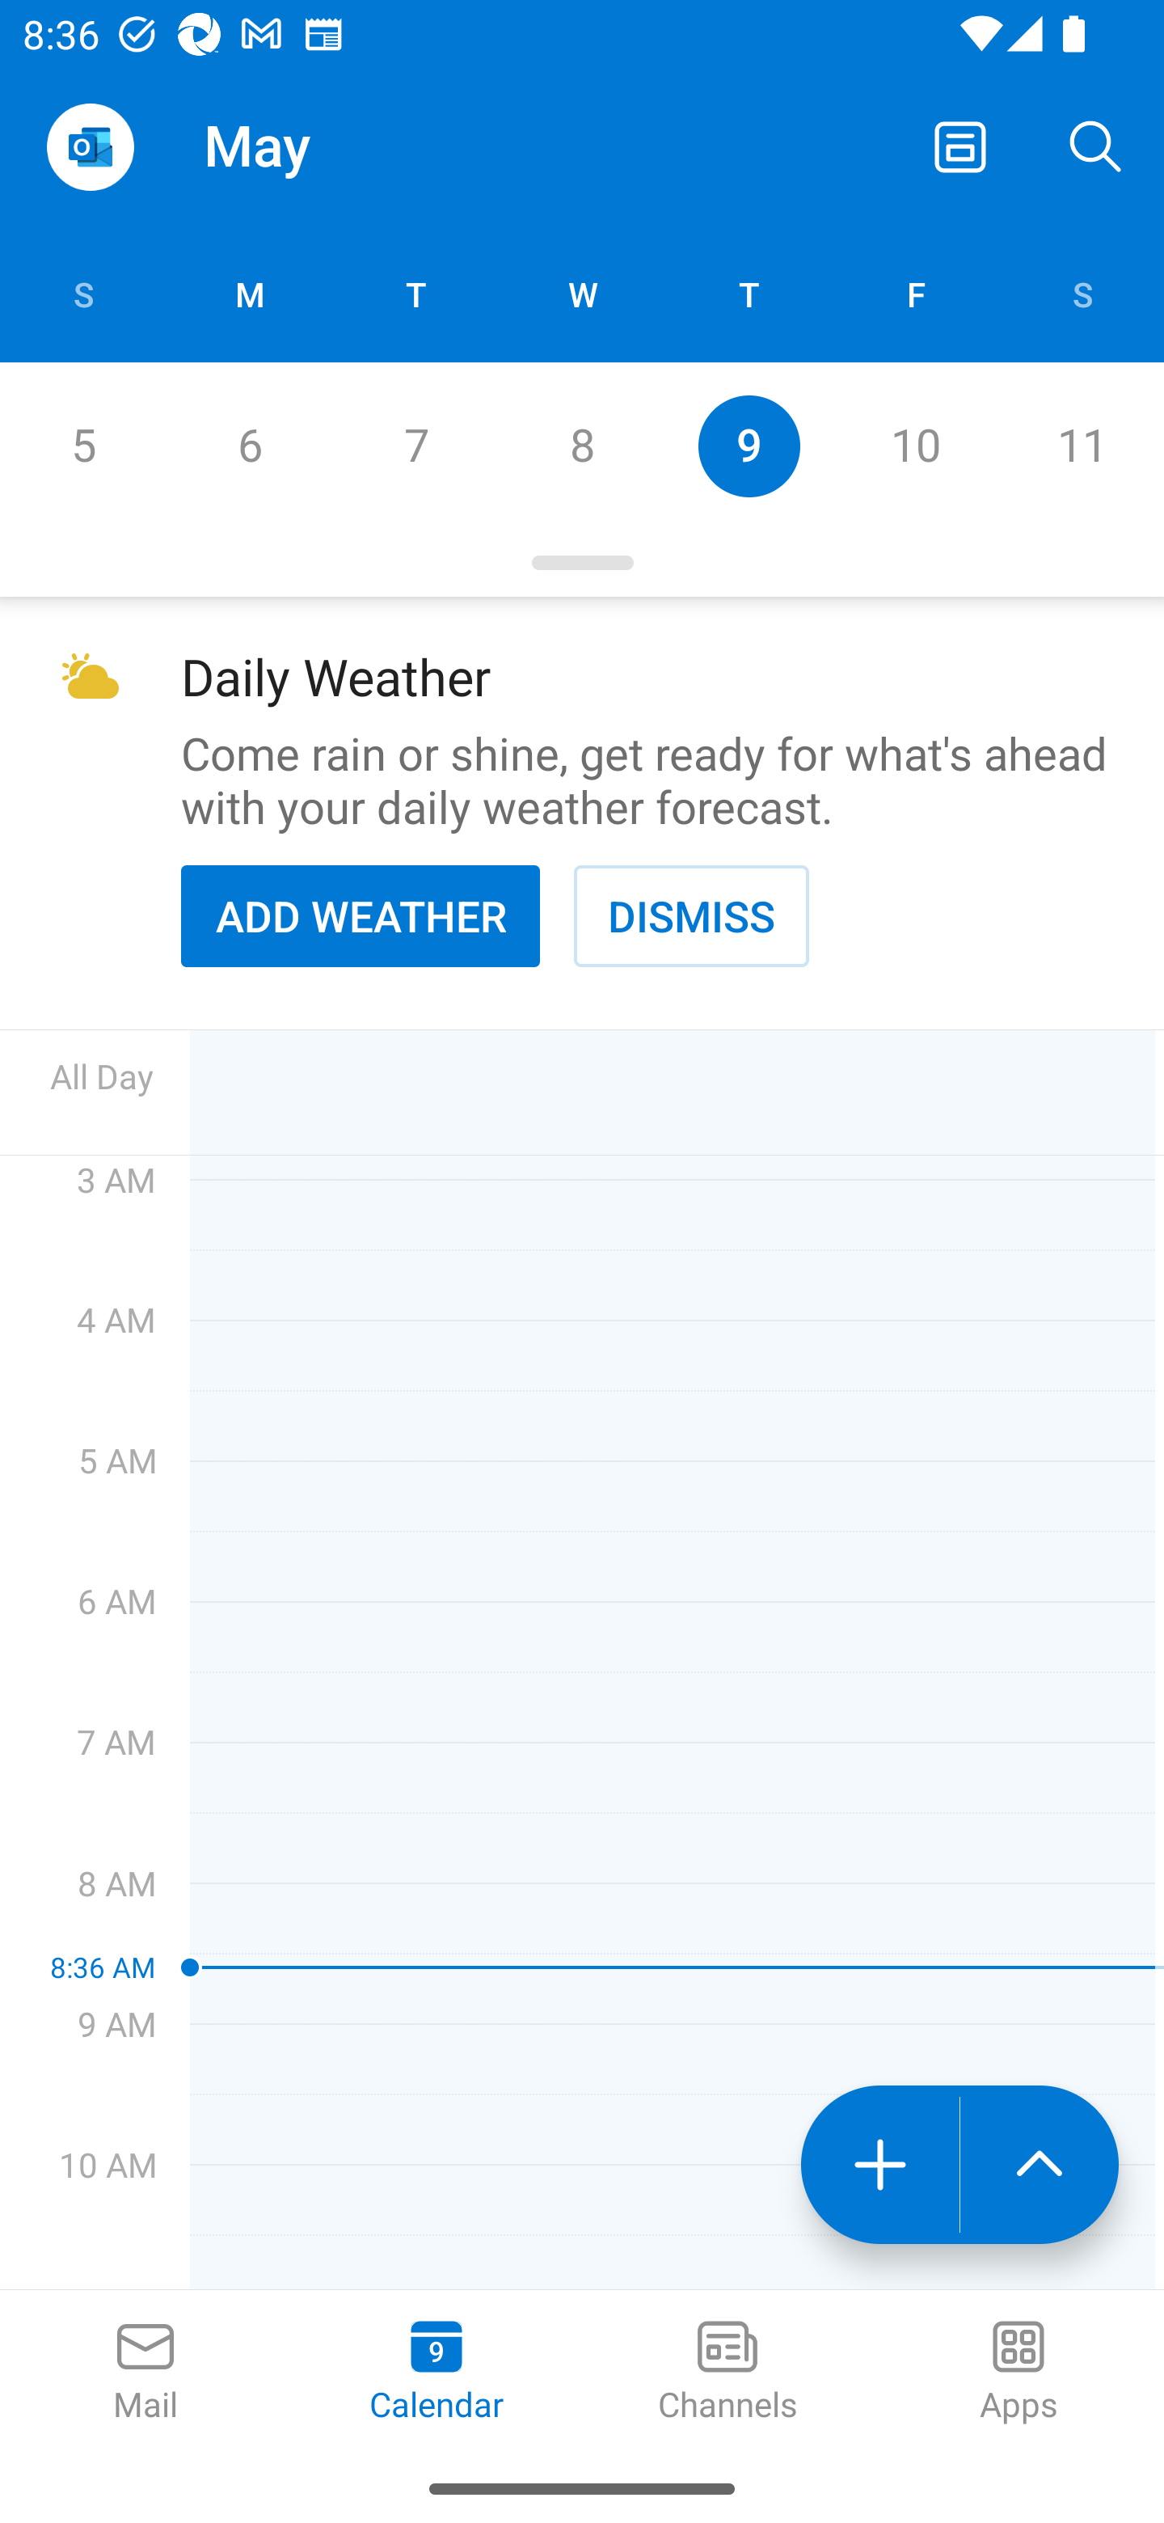 This screenshot has height=2523, width=1164. What do you see at coordinates (727, 2373) in the screenshot?
I see `Channels` at bounding box center [727, 2373].